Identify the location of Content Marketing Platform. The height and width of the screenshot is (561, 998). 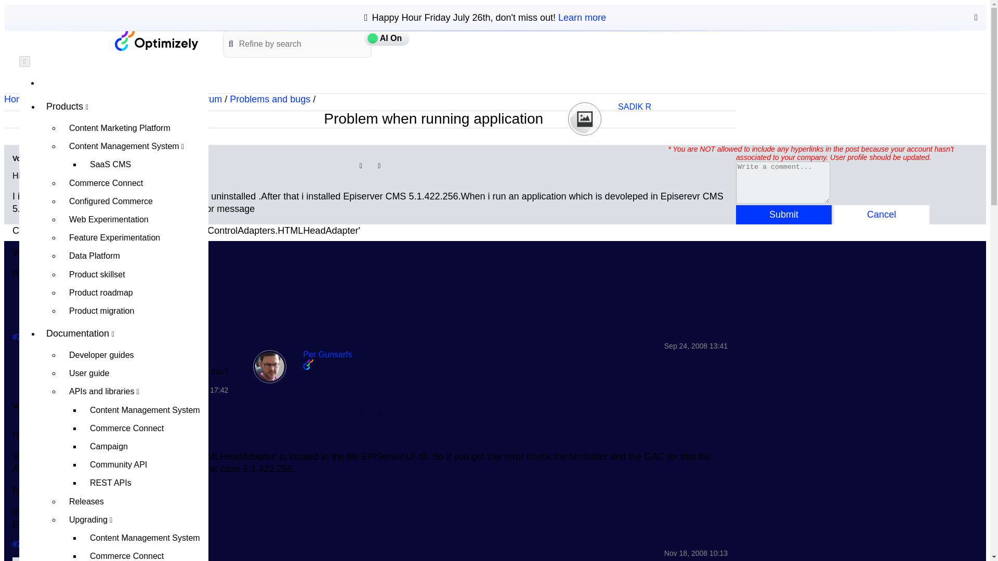
(135, 128).